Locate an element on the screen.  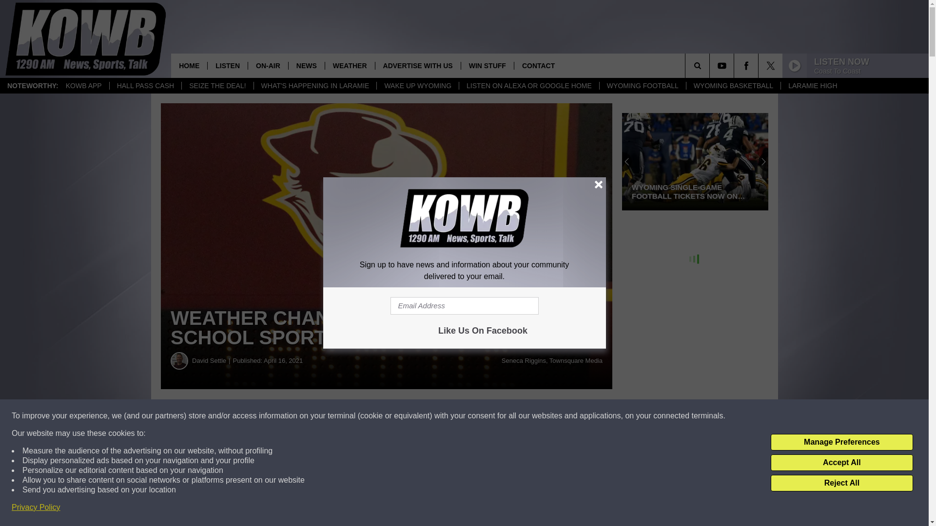
WYOMING FOOTBALL is located at coordinates (643, 86).